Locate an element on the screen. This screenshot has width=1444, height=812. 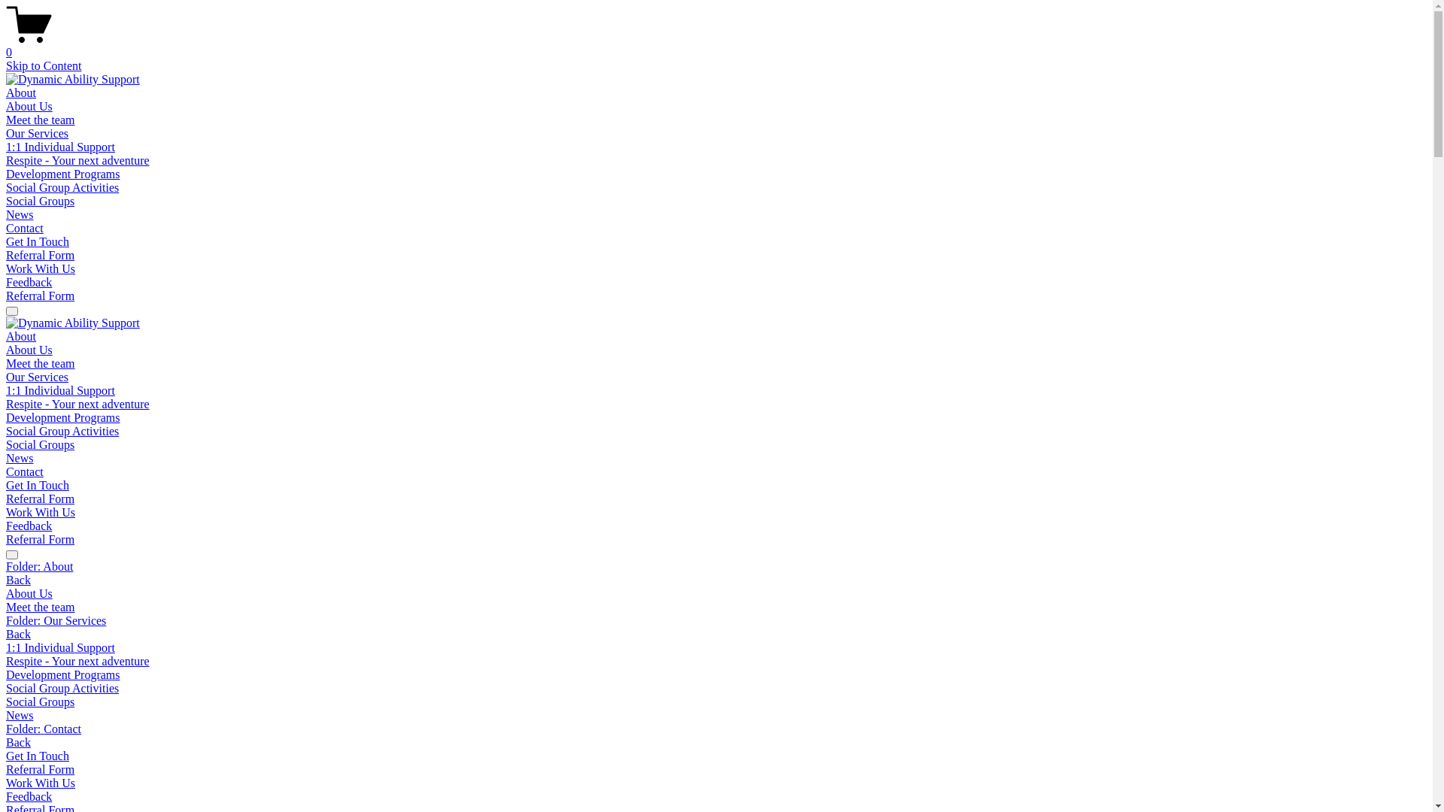
Contact is located at coordinates (25, 472).